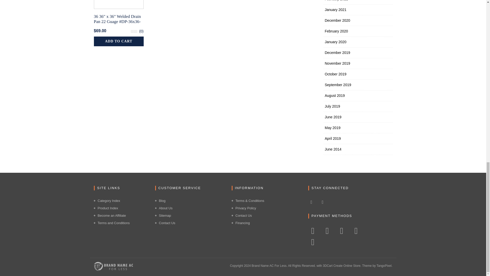  What do you see at coordinates (113, 266) in the screenshot?
I see `Sample Store` at bounding box center [113, 266].